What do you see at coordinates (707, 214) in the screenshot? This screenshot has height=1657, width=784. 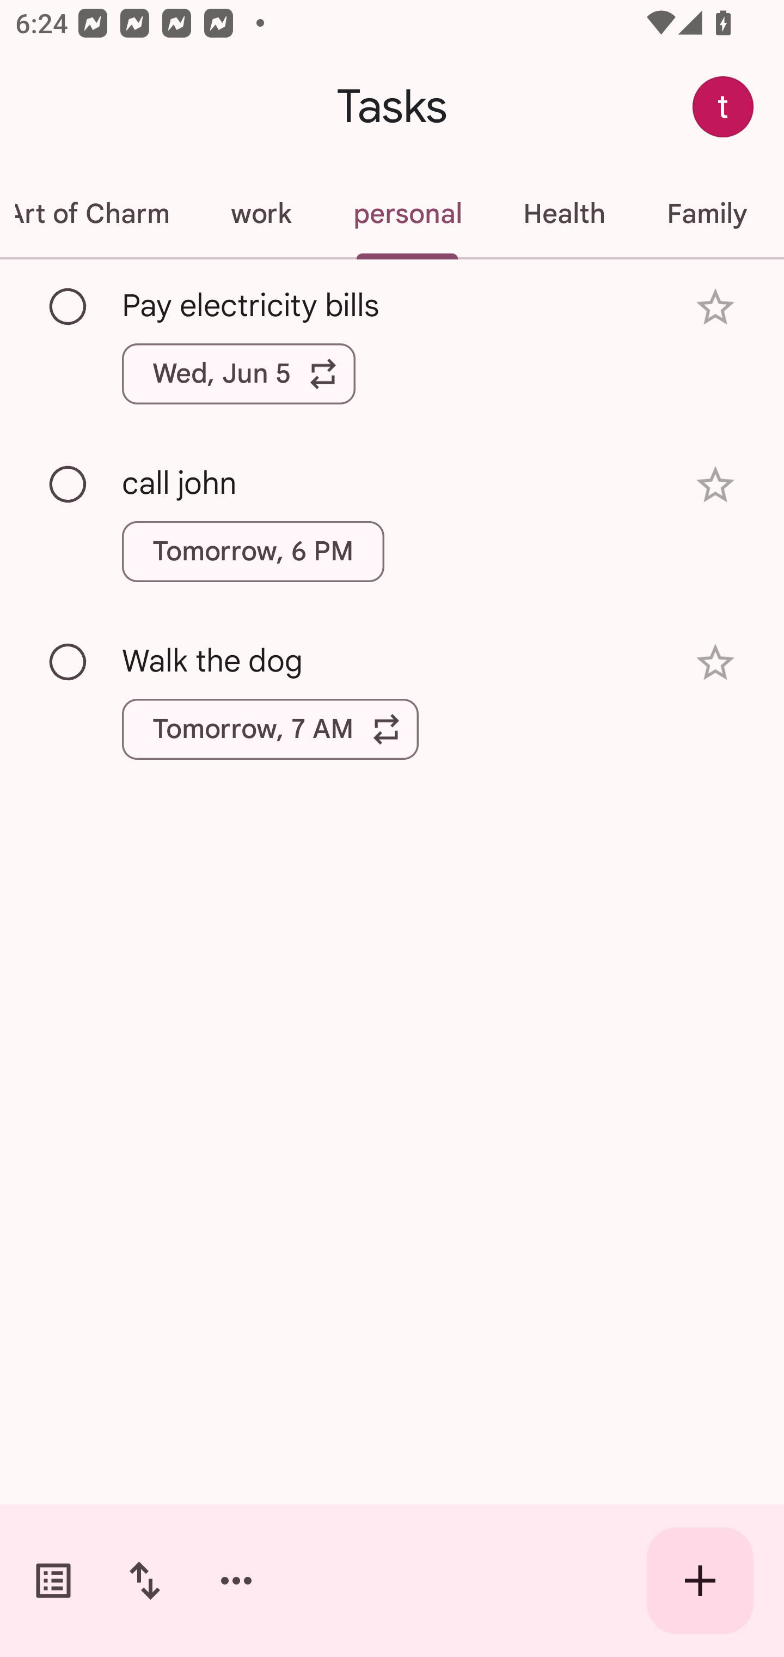 I see `Family` at bounding box center [707, 214].